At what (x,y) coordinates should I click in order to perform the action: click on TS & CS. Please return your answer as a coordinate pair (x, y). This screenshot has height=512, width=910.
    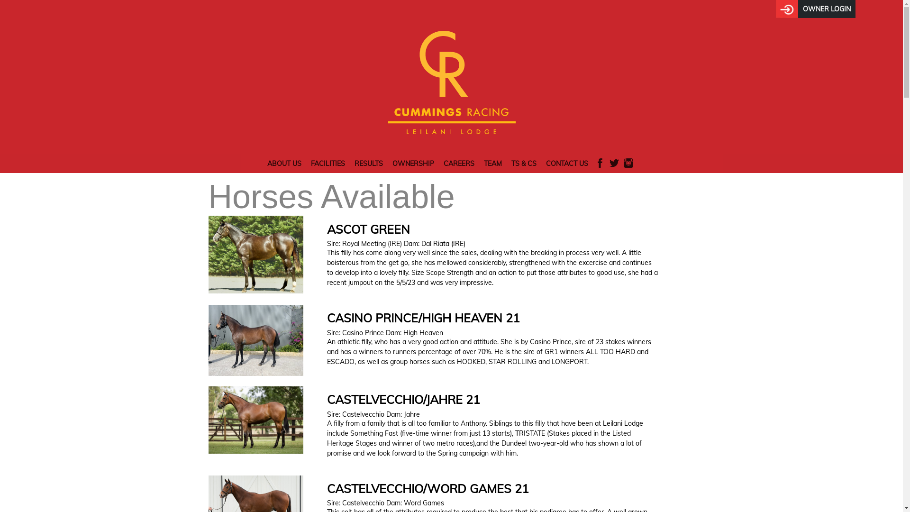
    Looking at the image, I should click on (524, 164).